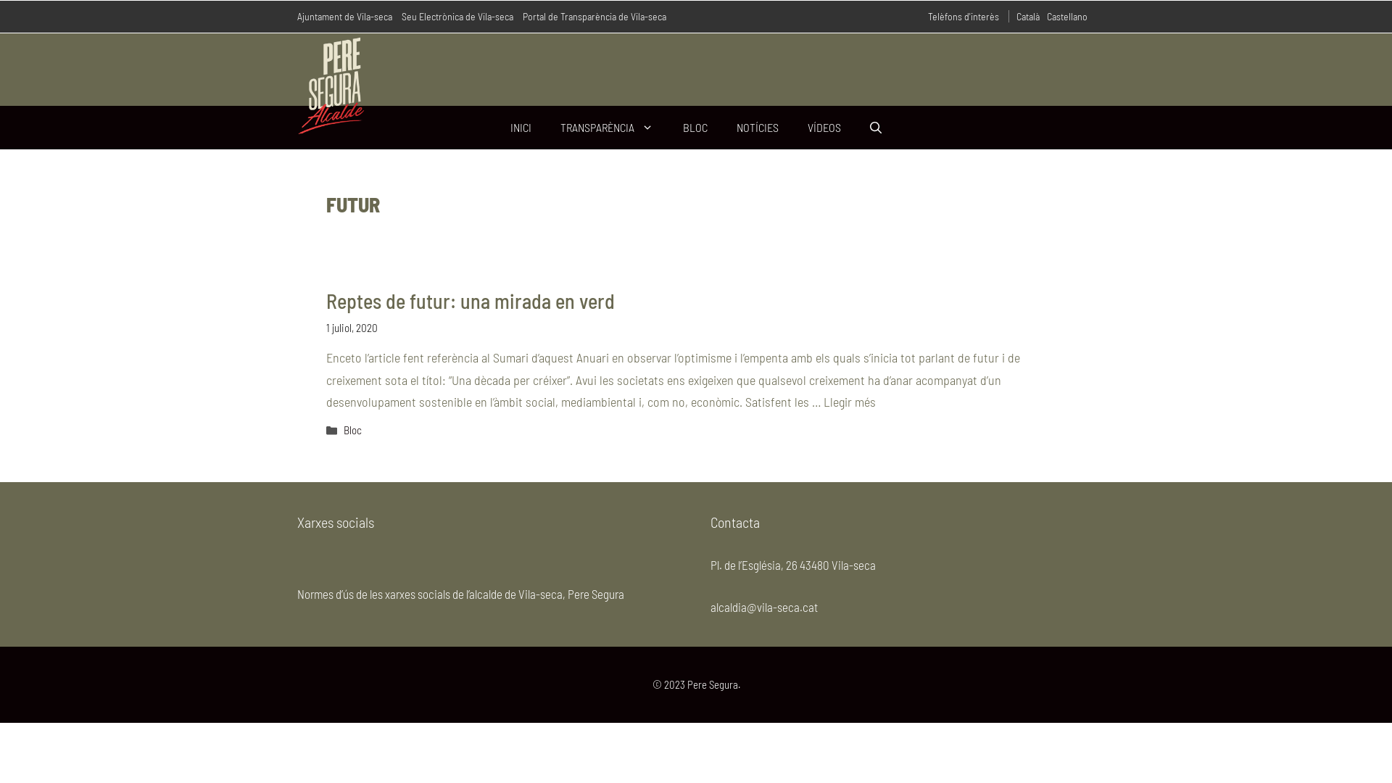 This screenshot has width=1392, height=783. Describe the element at coordinates (349, 16) in the screenshot. I see `Ajuntament de Vila-seca` at that location.